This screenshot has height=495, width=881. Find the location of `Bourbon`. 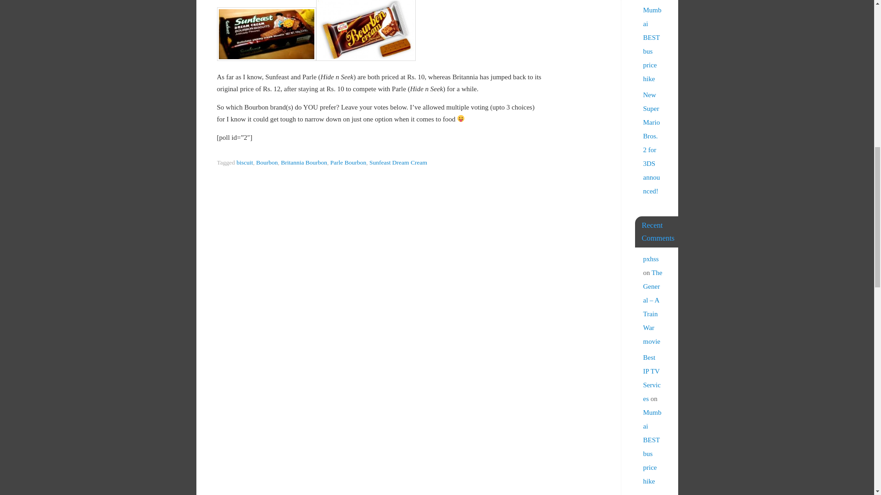

Bourbon is located at coordinates (267, 162).